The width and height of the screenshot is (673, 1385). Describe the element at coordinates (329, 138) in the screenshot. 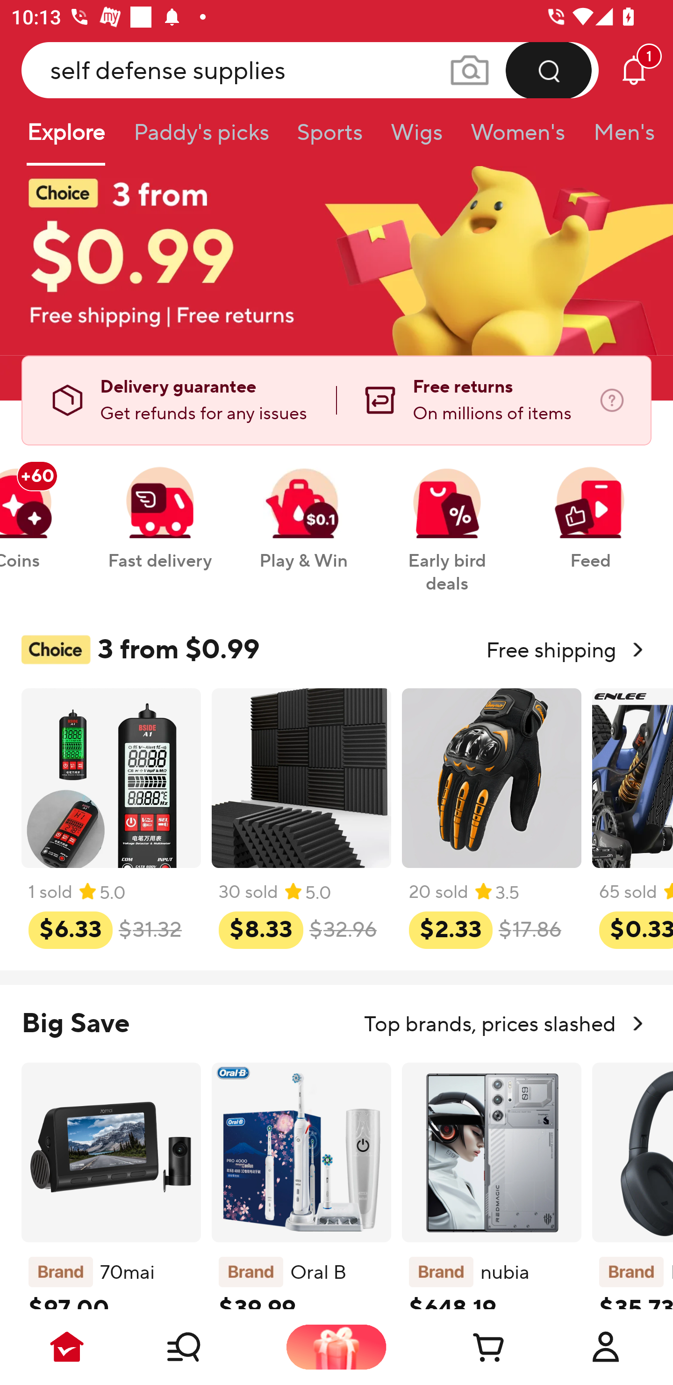

I see `Sports` at that location.